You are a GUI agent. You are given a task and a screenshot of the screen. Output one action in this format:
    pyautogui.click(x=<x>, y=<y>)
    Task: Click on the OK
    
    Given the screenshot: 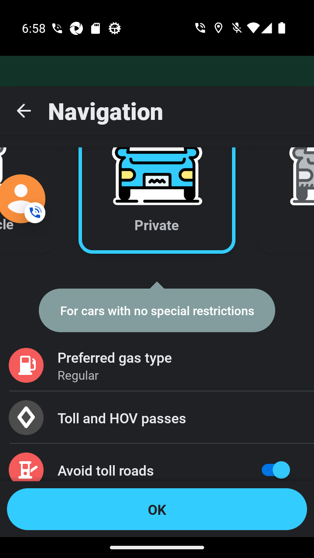 What is the action you would take?
    pyautogui.click(x=157, y=509)
    